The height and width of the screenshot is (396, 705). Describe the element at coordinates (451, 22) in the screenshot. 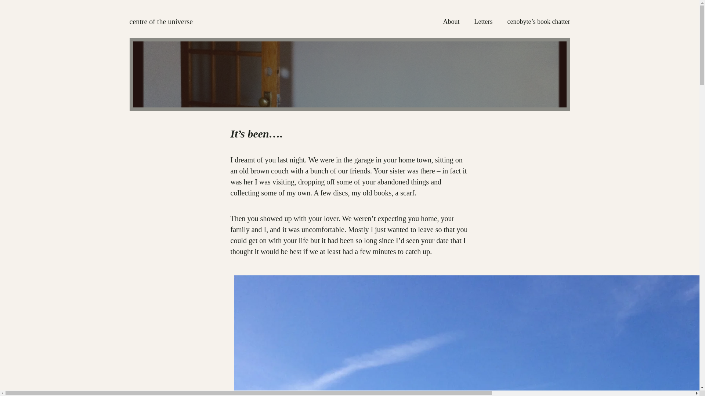

I see `About` at that location.